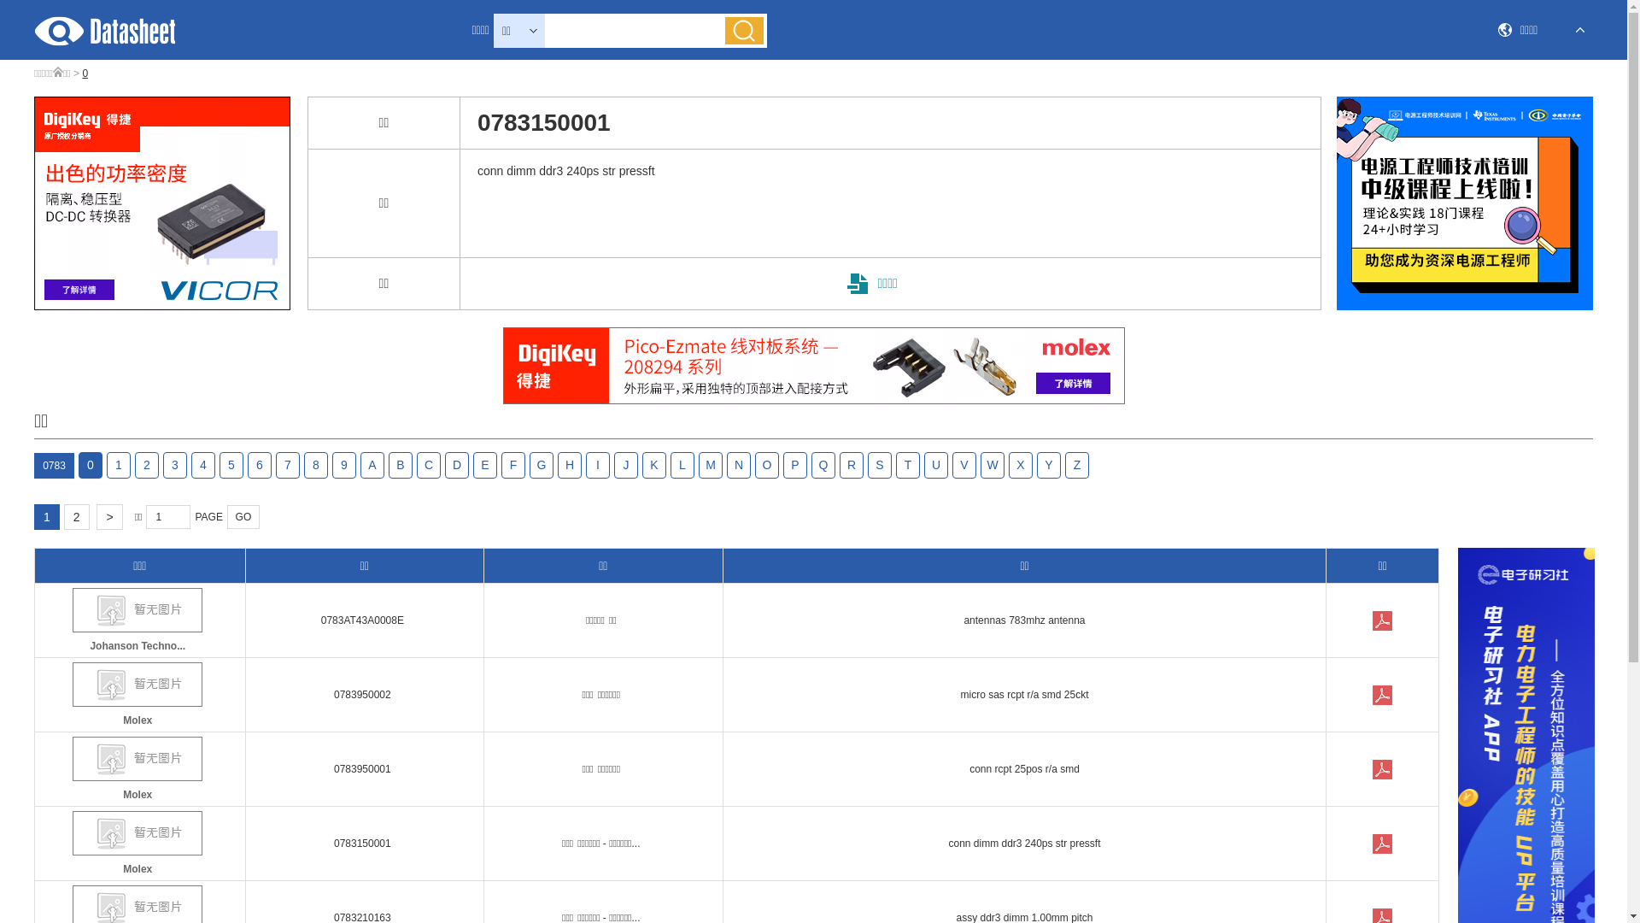 This screenshot has width=1640, height=923. I want to click on J, so click(626, 465).